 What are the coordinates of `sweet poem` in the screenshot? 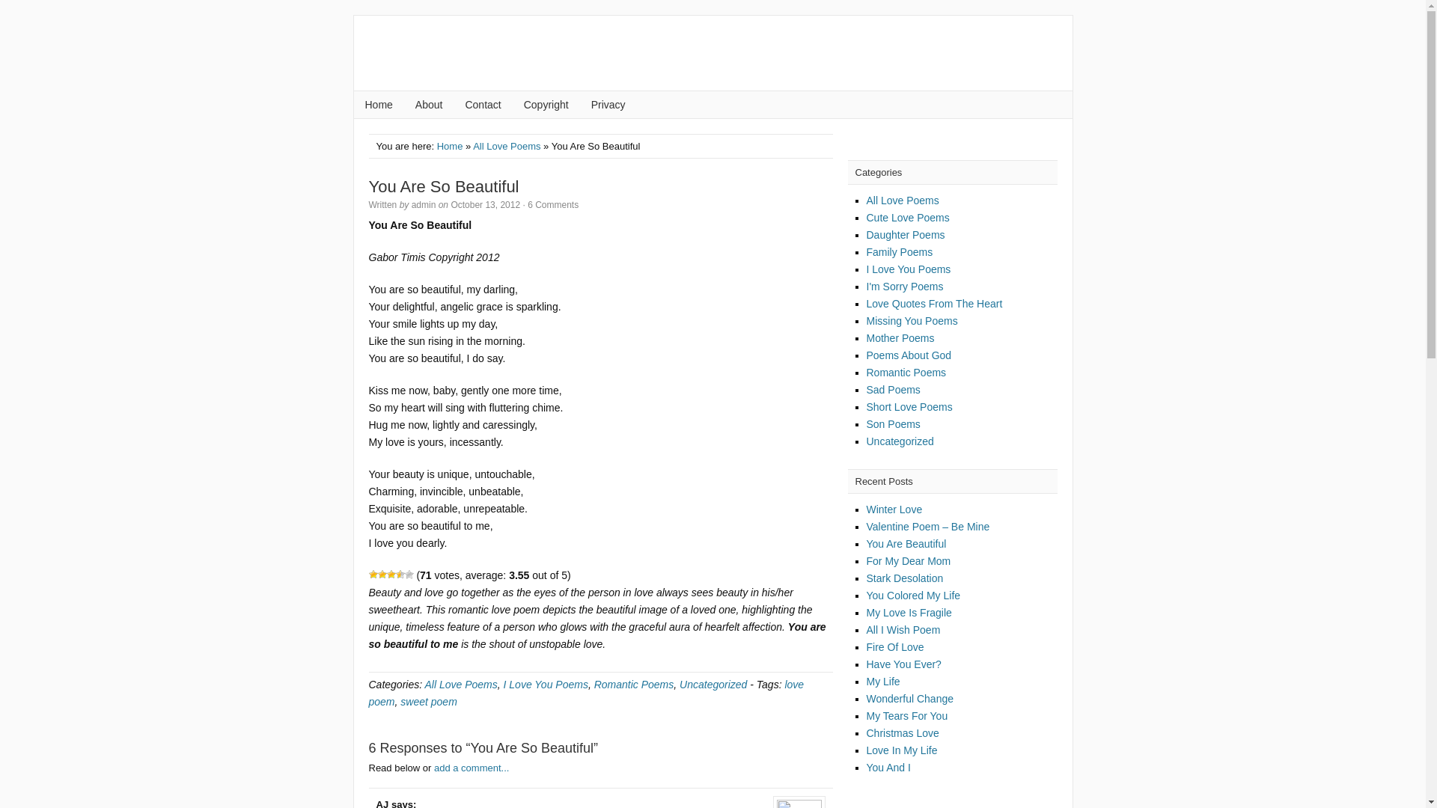 It's located at (428, 702).